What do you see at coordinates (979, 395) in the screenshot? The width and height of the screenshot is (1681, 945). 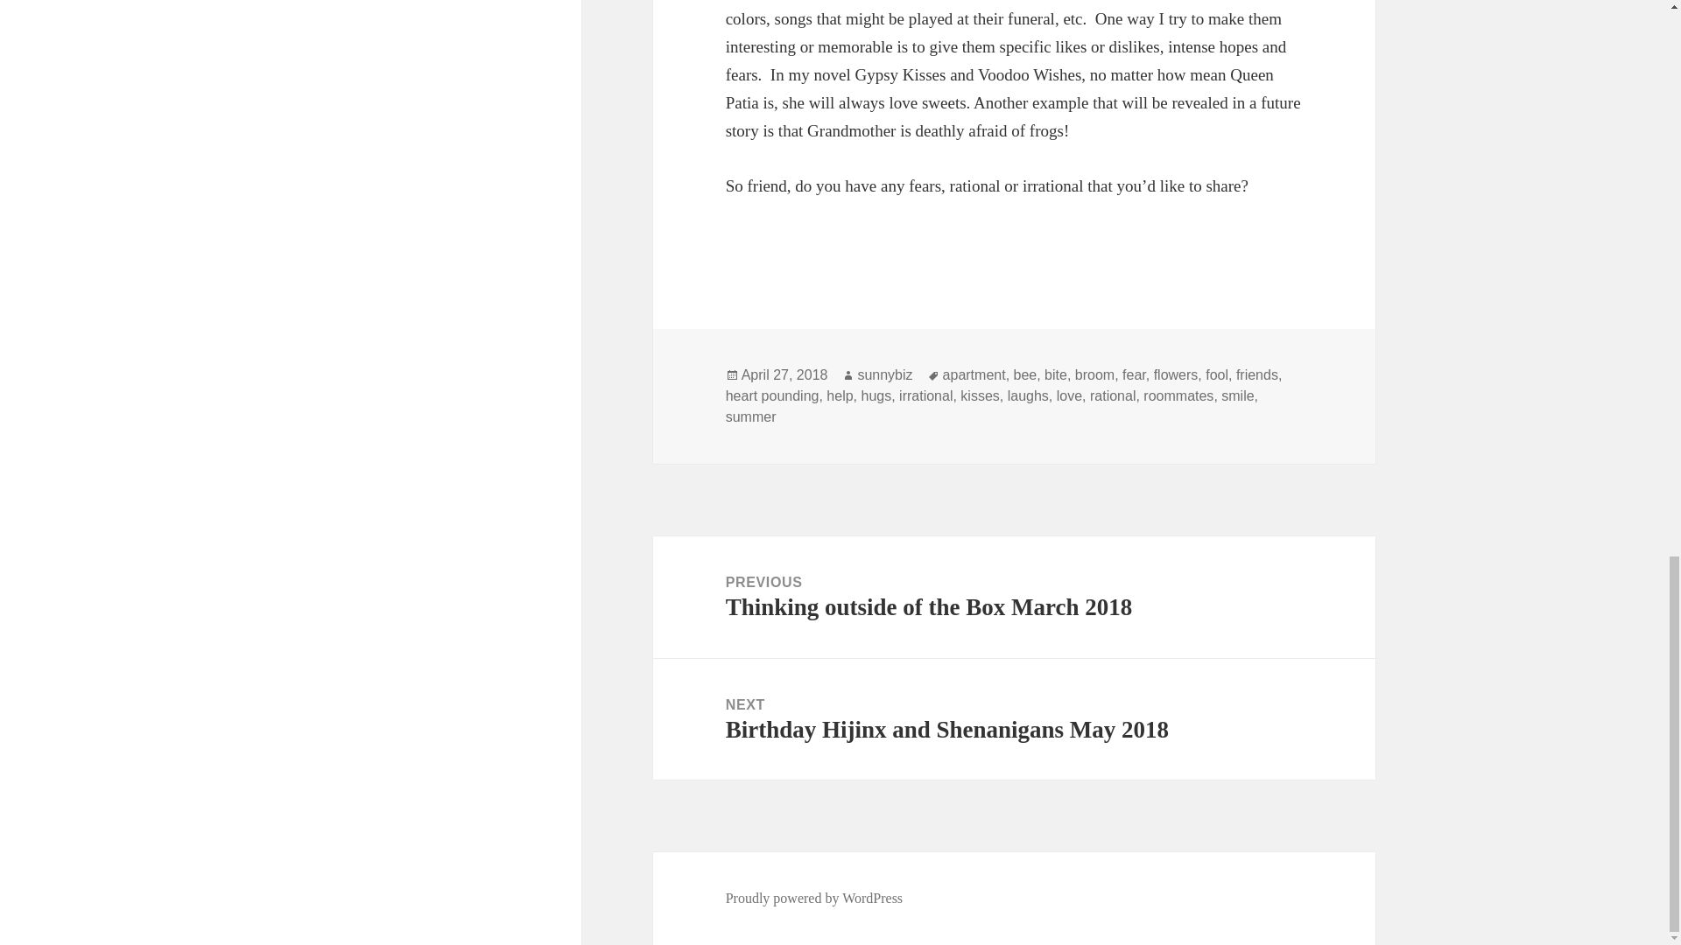 I see `flowers` at bounding box center [979, 395].